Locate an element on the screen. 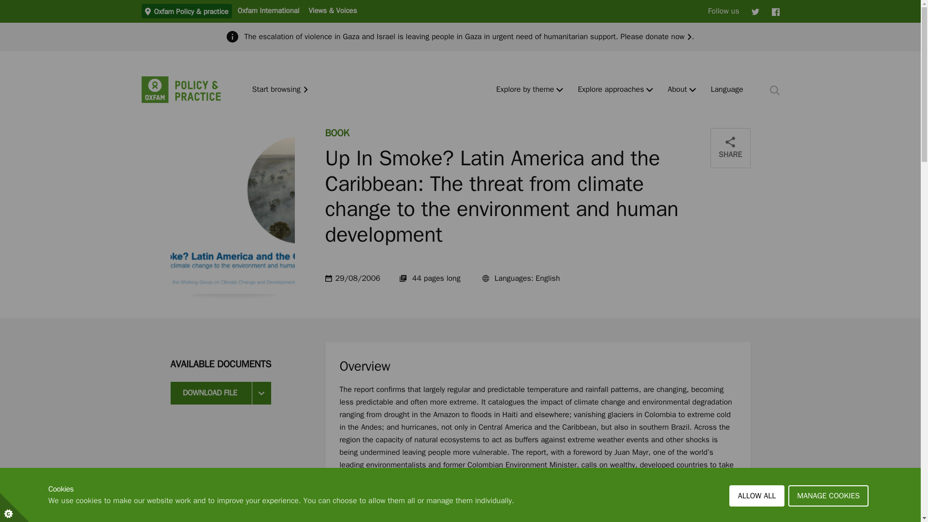 The image size is (928, 522). Menu toggle is located at coordinates (650, 90).